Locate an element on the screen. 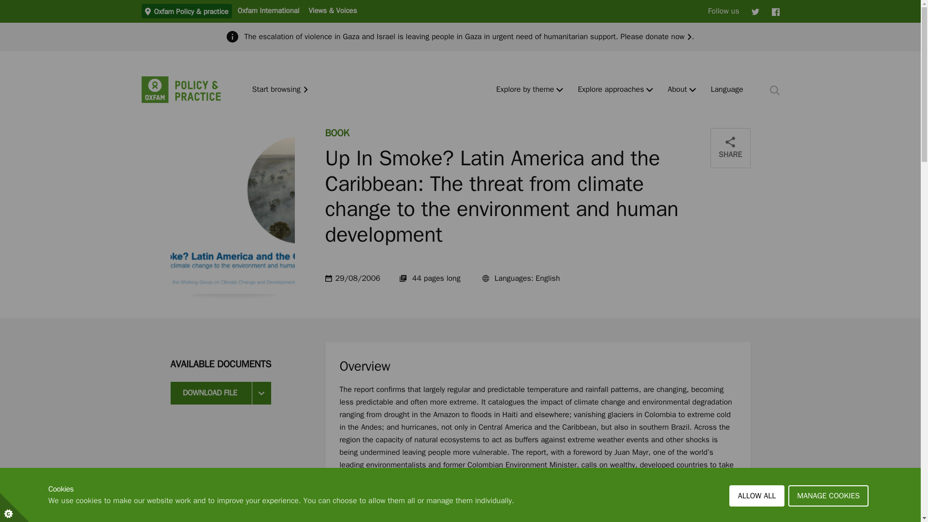 The image size is (928, 522). Menu toggle is located at coordinates (650, 90).